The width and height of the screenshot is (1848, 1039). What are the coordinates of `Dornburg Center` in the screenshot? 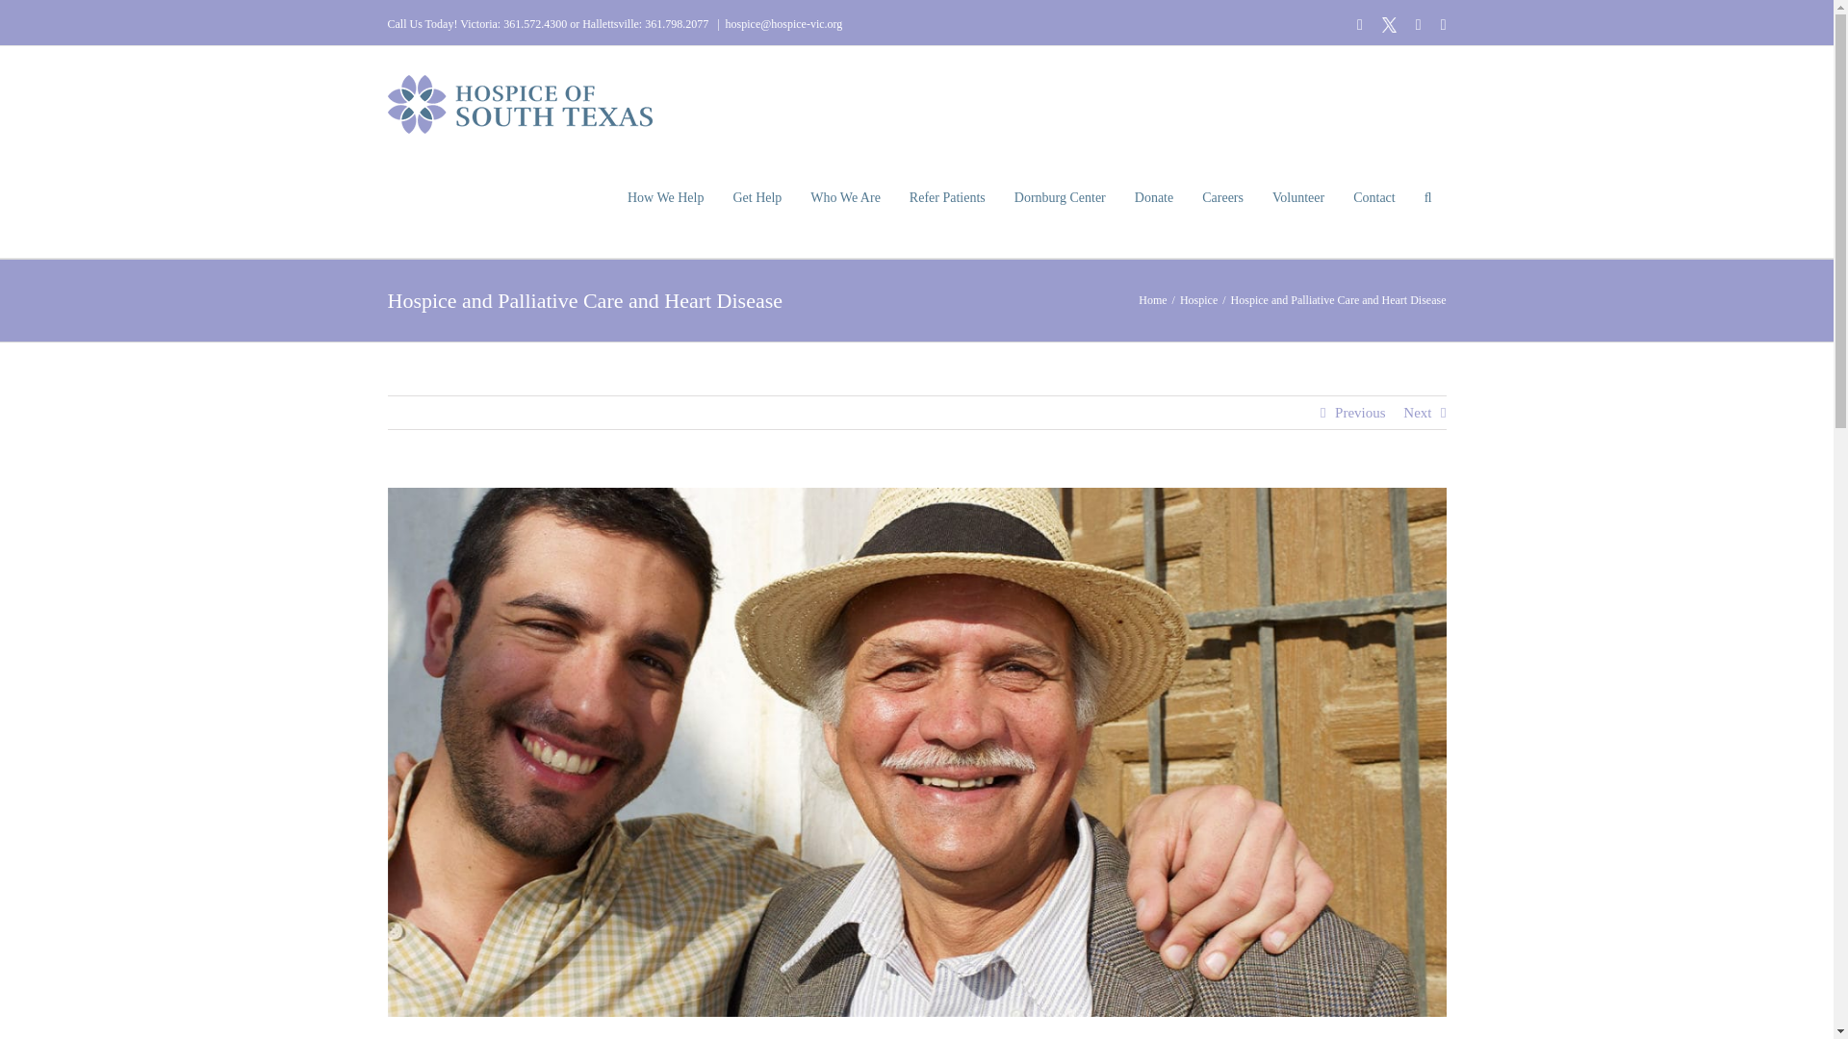 It's located at (1059, 198).